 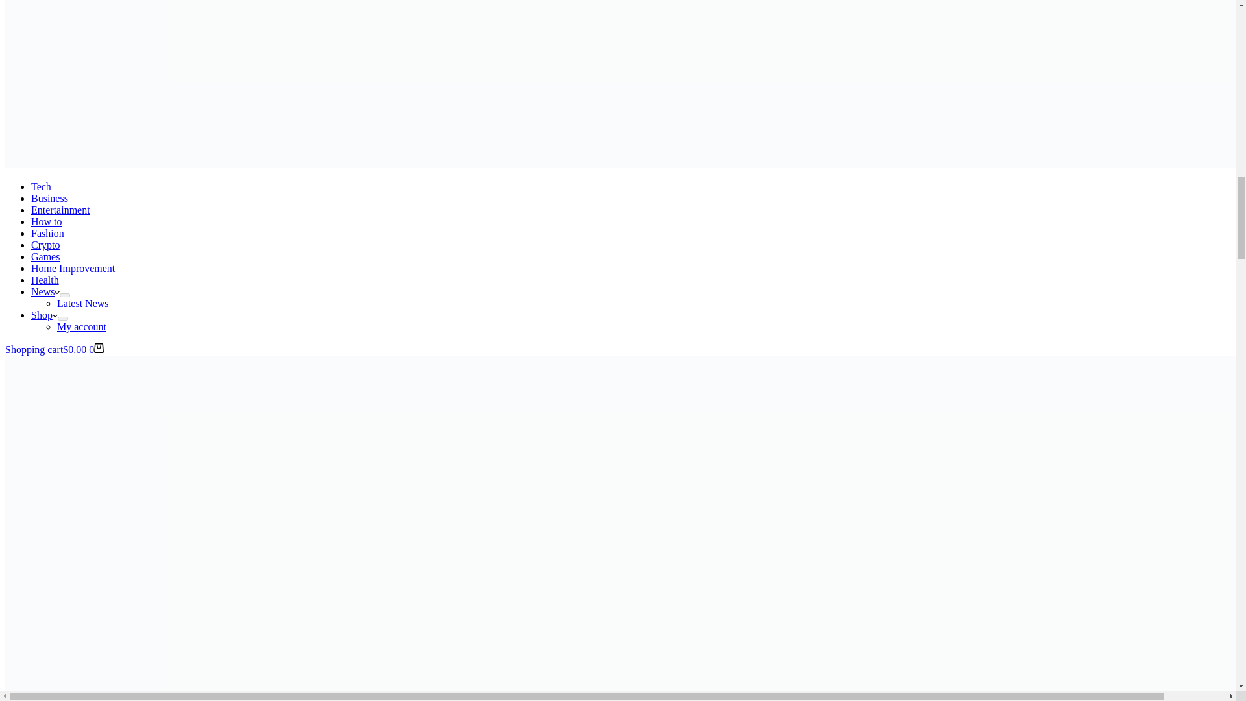 I want to click on My account, so click(x=82, y=326).